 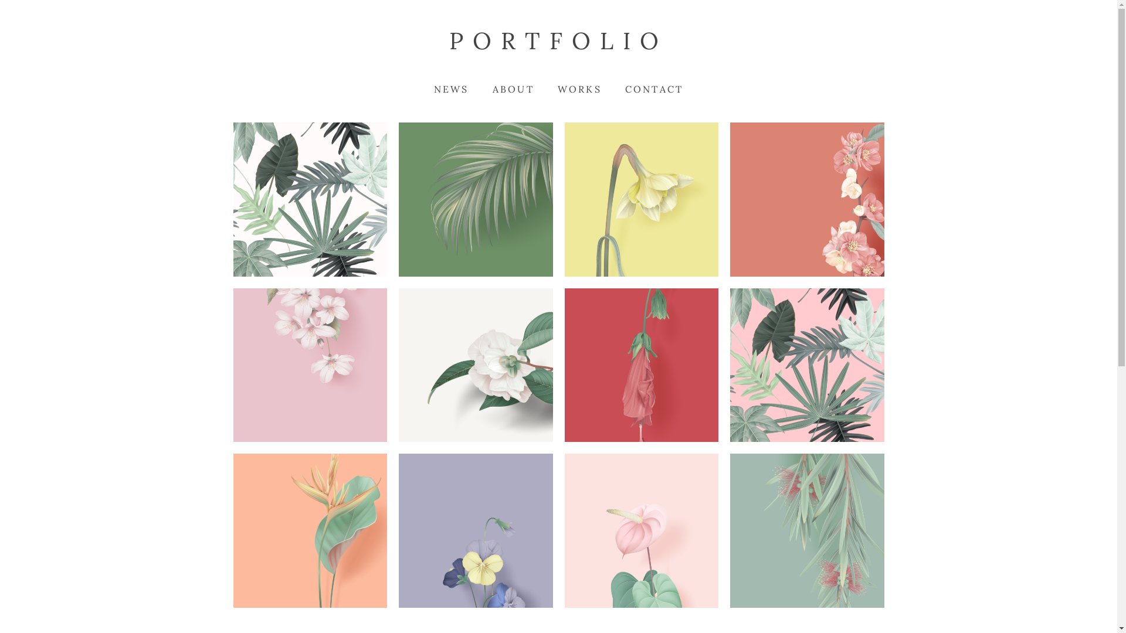 What do you see at coordinates (452, 89) in the screenshot?
I see `NEWS` at bounding box center [452, 89].